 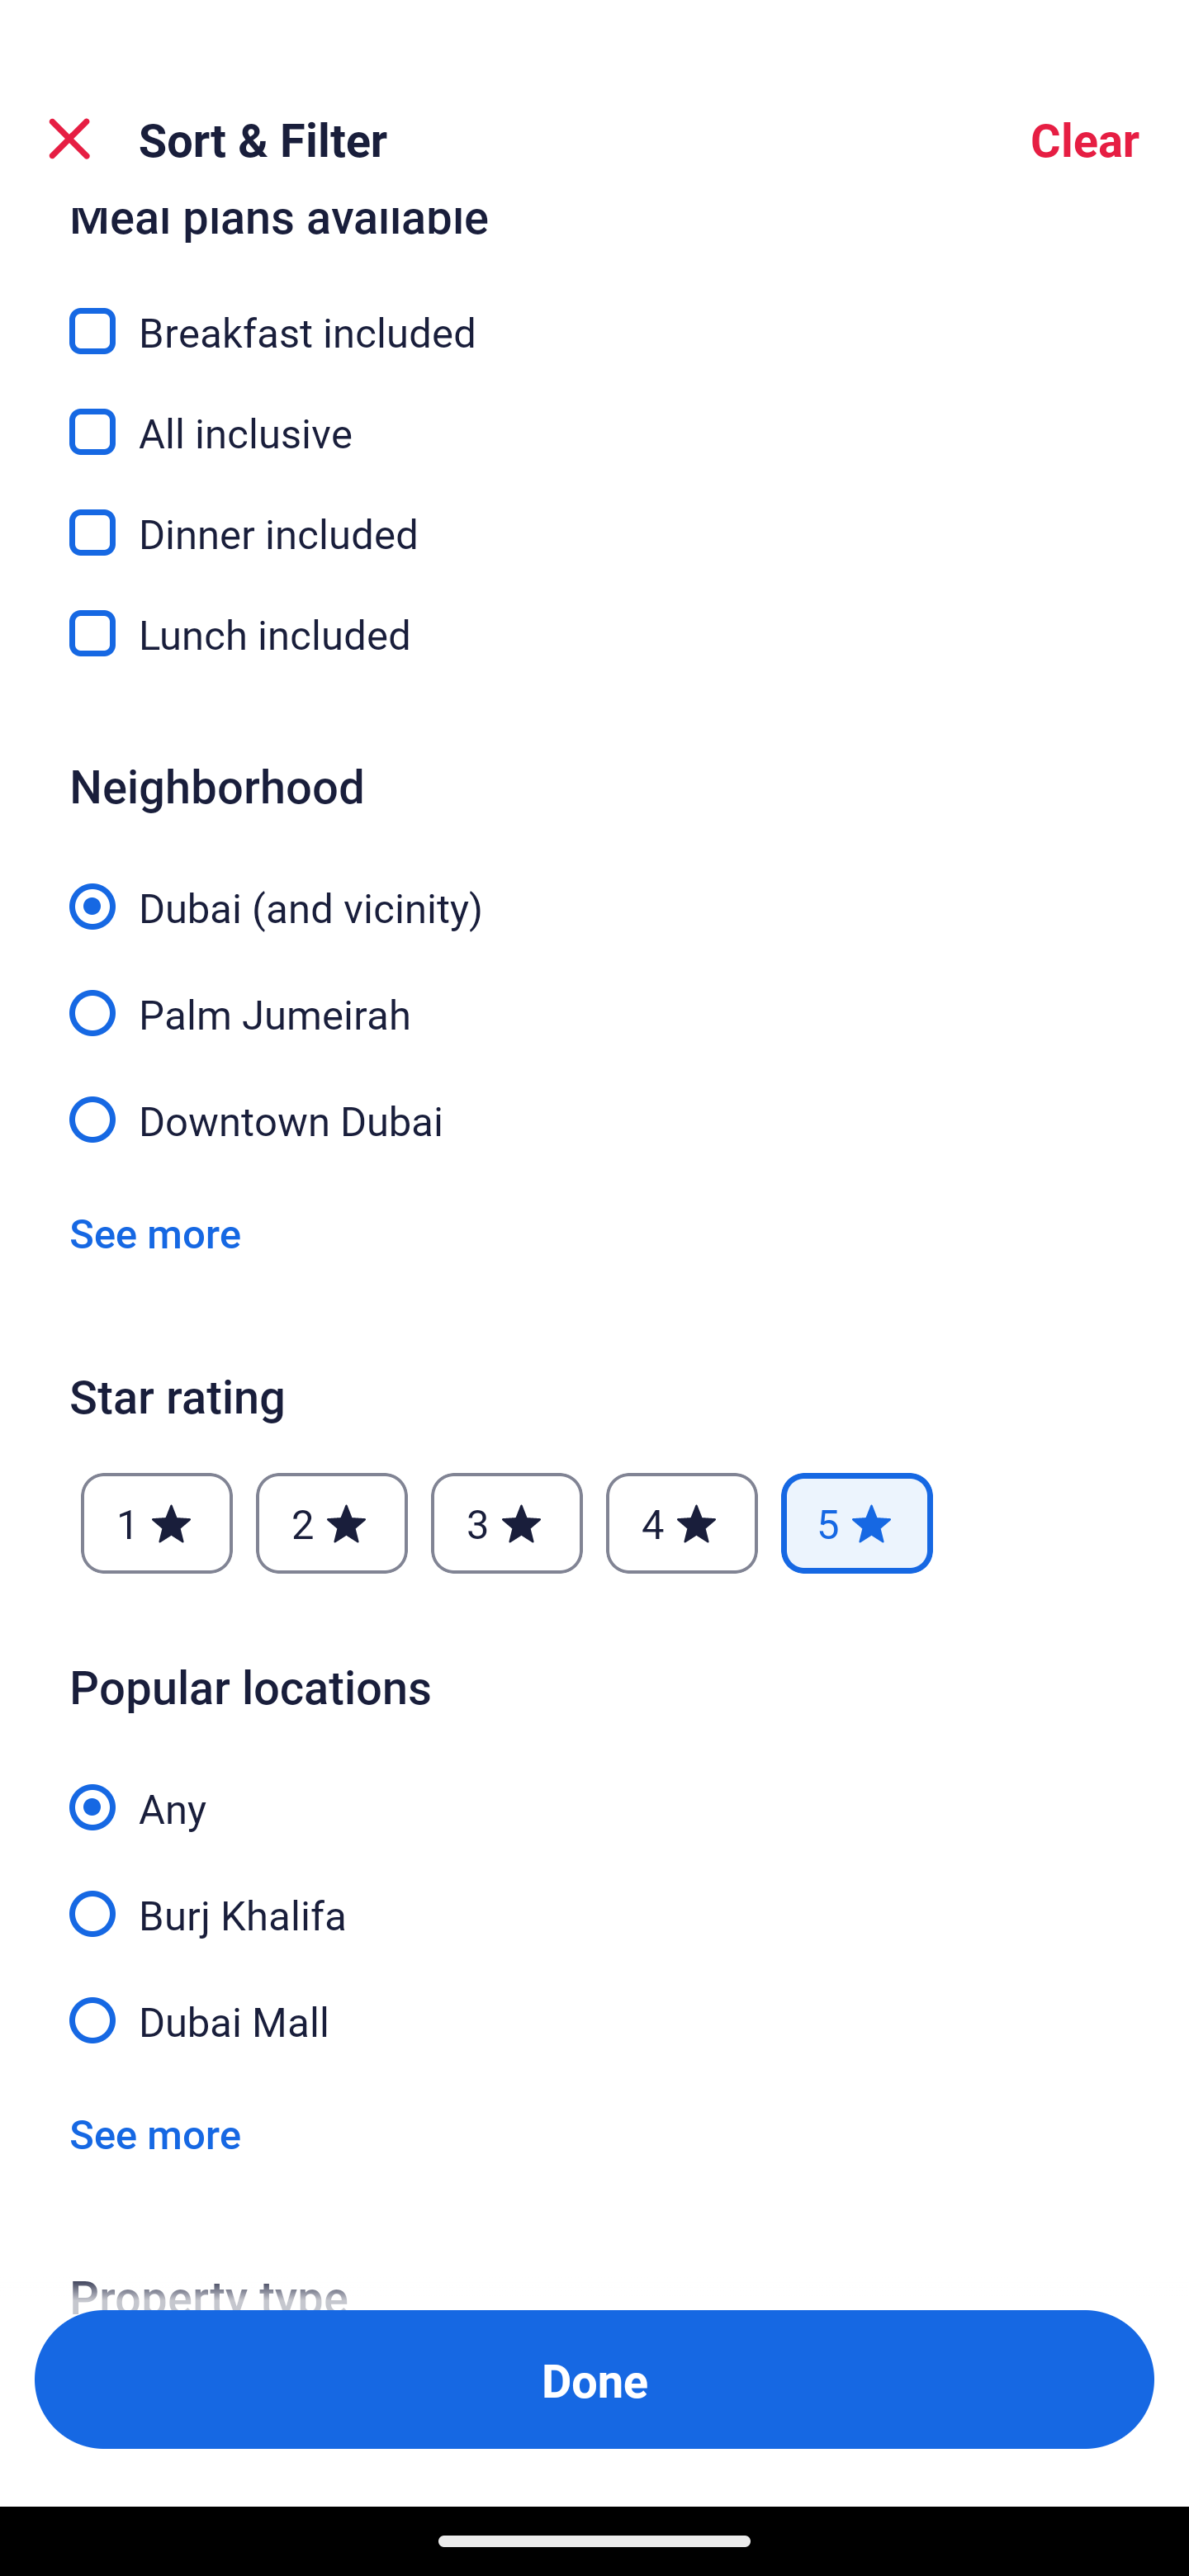 What do you see at coordinates (331, 1522) in the screenshot?
I see `2` at bounding box center [331, 1522].